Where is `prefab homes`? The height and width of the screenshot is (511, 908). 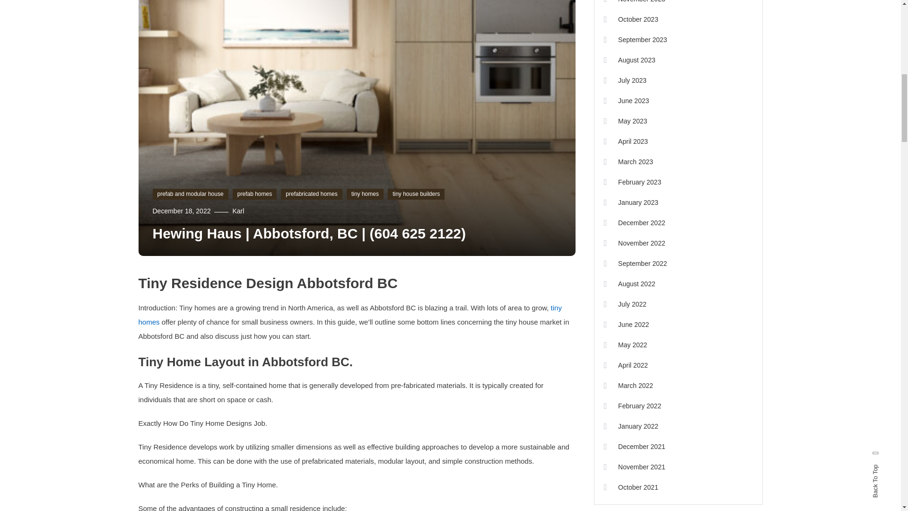
prefab homes is located at coordinates (254, 194).